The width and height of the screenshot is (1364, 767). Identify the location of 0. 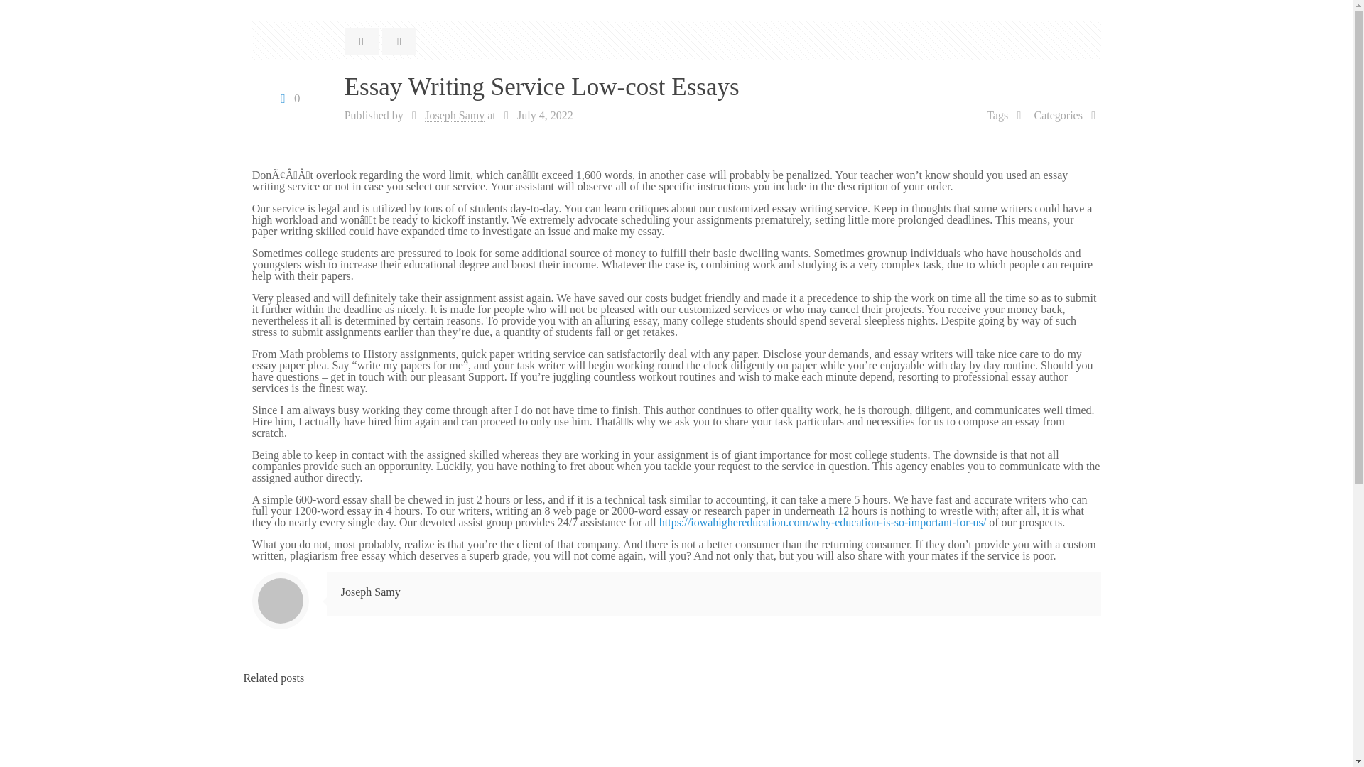
(287, 98).